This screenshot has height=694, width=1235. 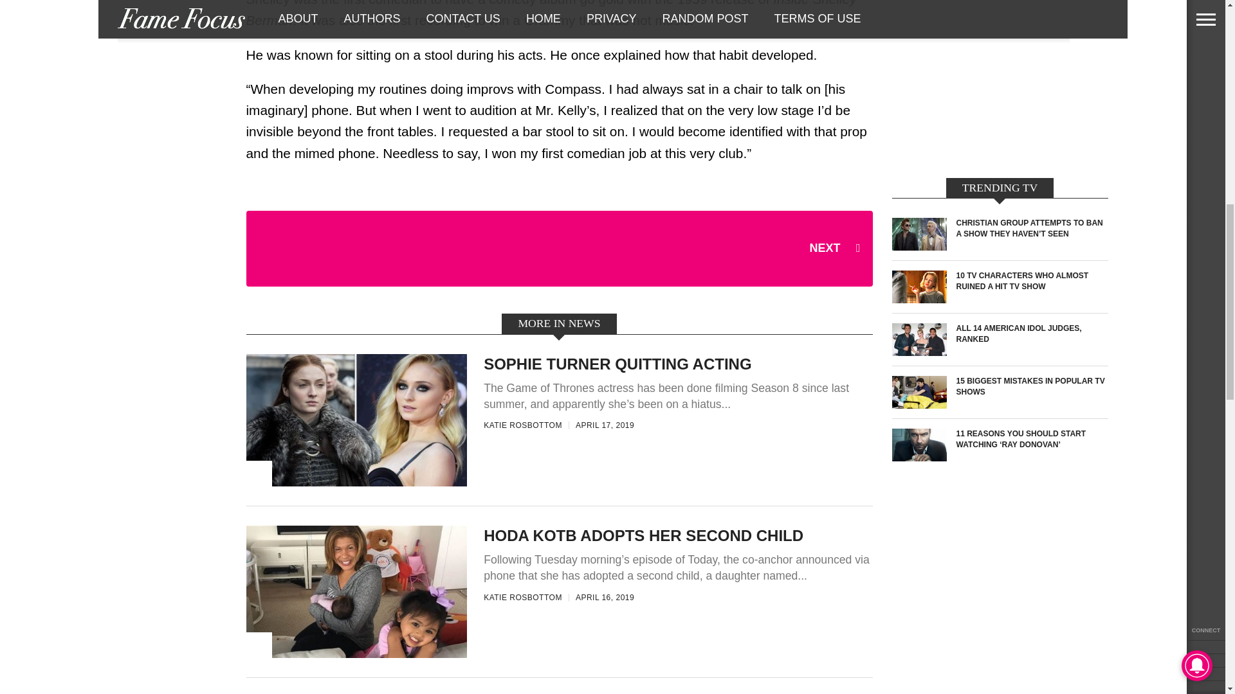 I want to click on Sophie Turner Quitting Acting, so click(x=356, y=483).